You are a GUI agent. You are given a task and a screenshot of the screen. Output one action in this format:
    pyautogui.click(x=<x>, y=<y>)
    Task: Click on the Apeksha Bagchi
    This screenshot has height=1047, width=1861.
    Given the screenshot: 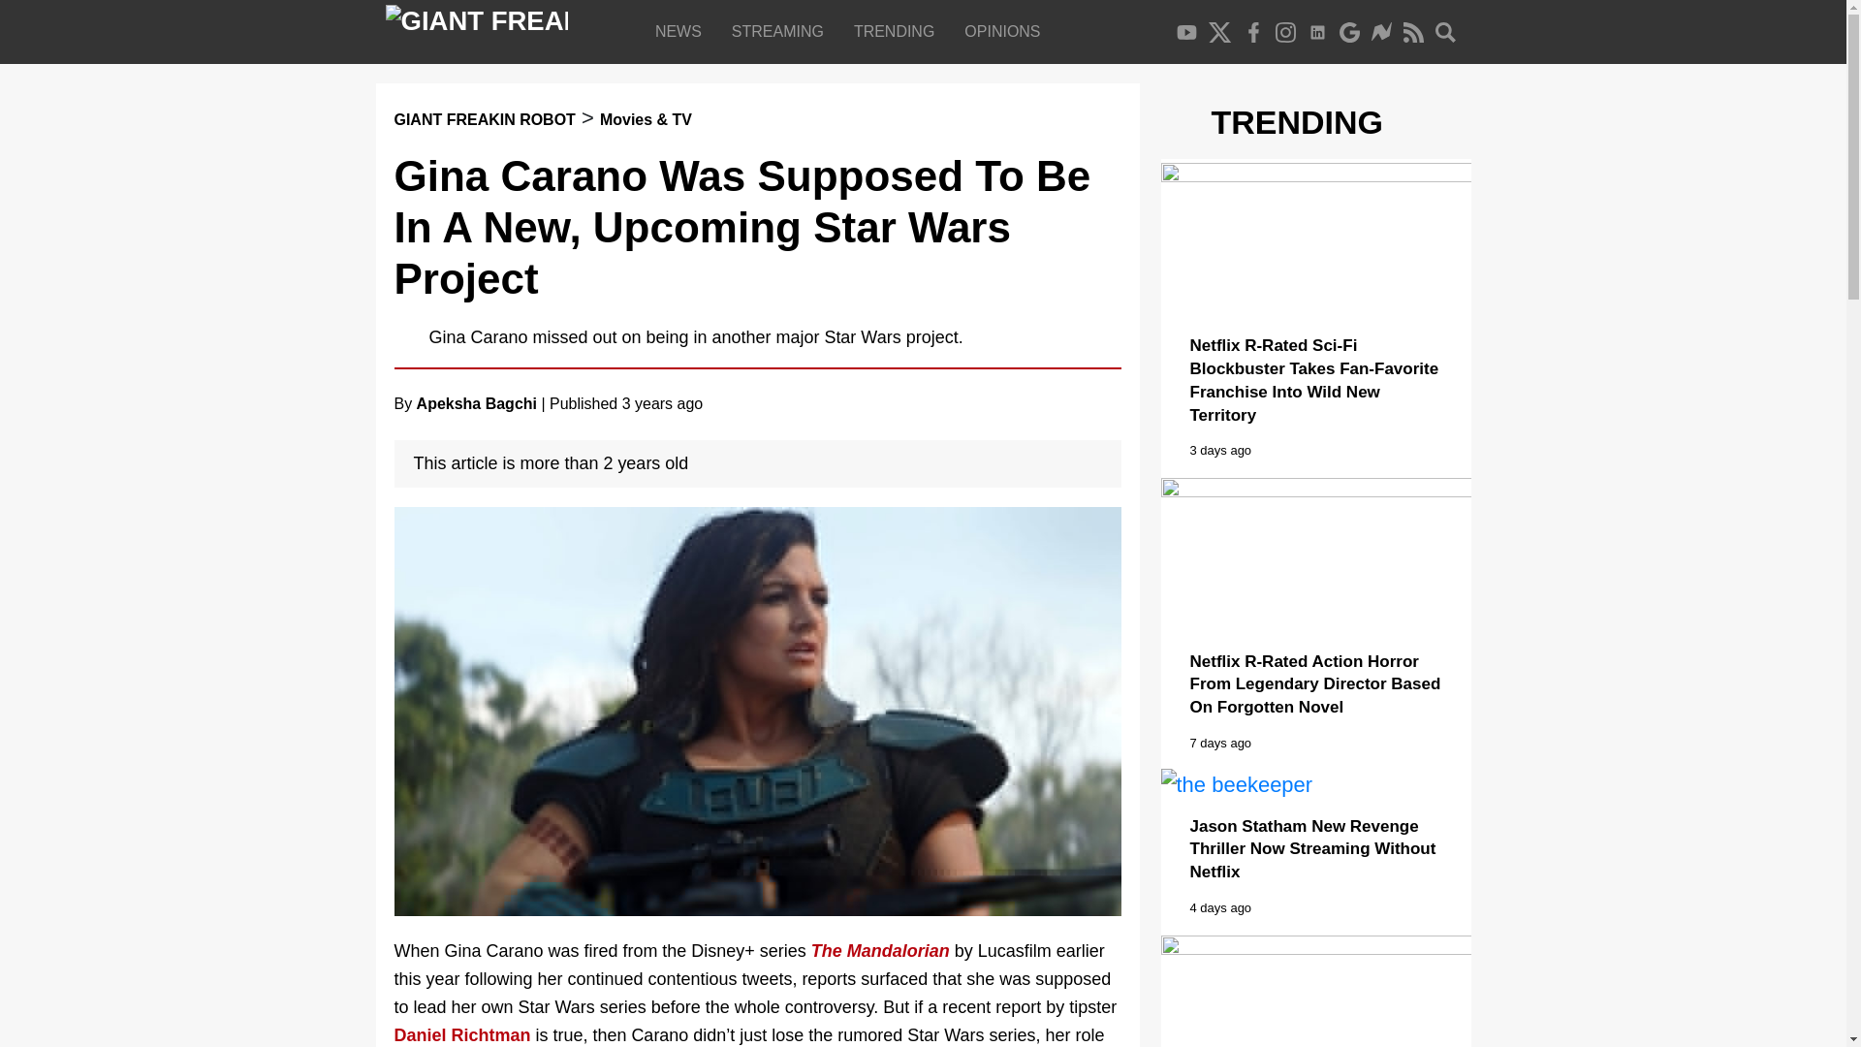 What is the action you would take?
    pyautogui.click(x=477, y=403)
    